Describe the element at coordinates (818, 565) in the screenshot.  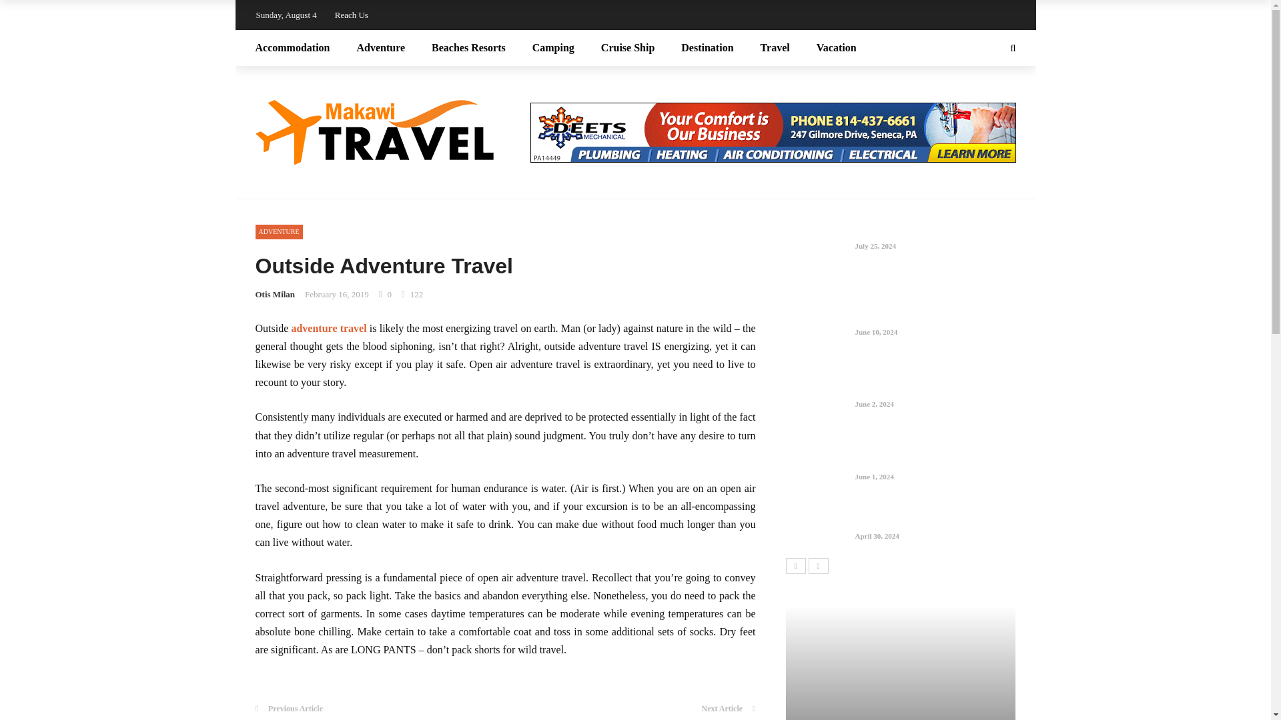
I see `Next` at that location.